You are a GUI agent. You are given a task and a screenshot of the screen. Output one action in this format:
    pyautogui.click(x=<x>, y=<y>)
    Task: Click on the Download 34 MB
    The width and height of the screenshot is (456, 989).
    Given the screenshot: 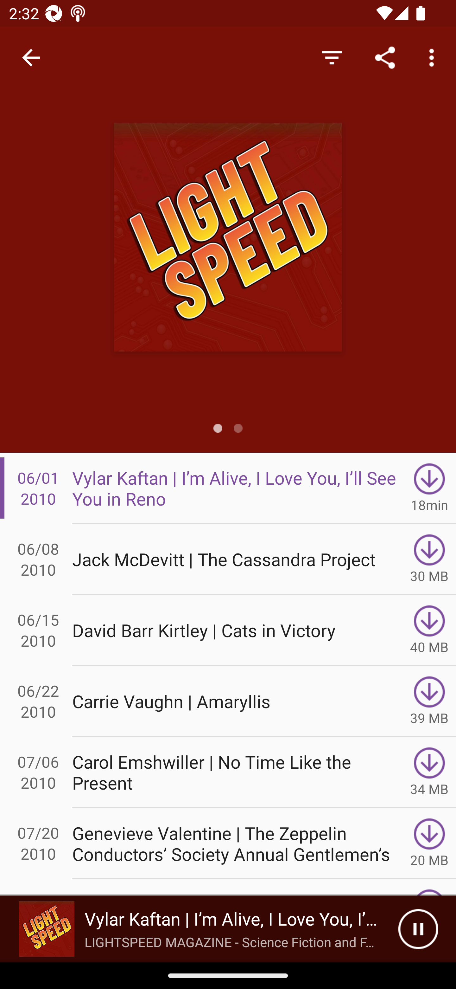 What is the action you would take?
    pyautogui.click(x=429, y=772)
    